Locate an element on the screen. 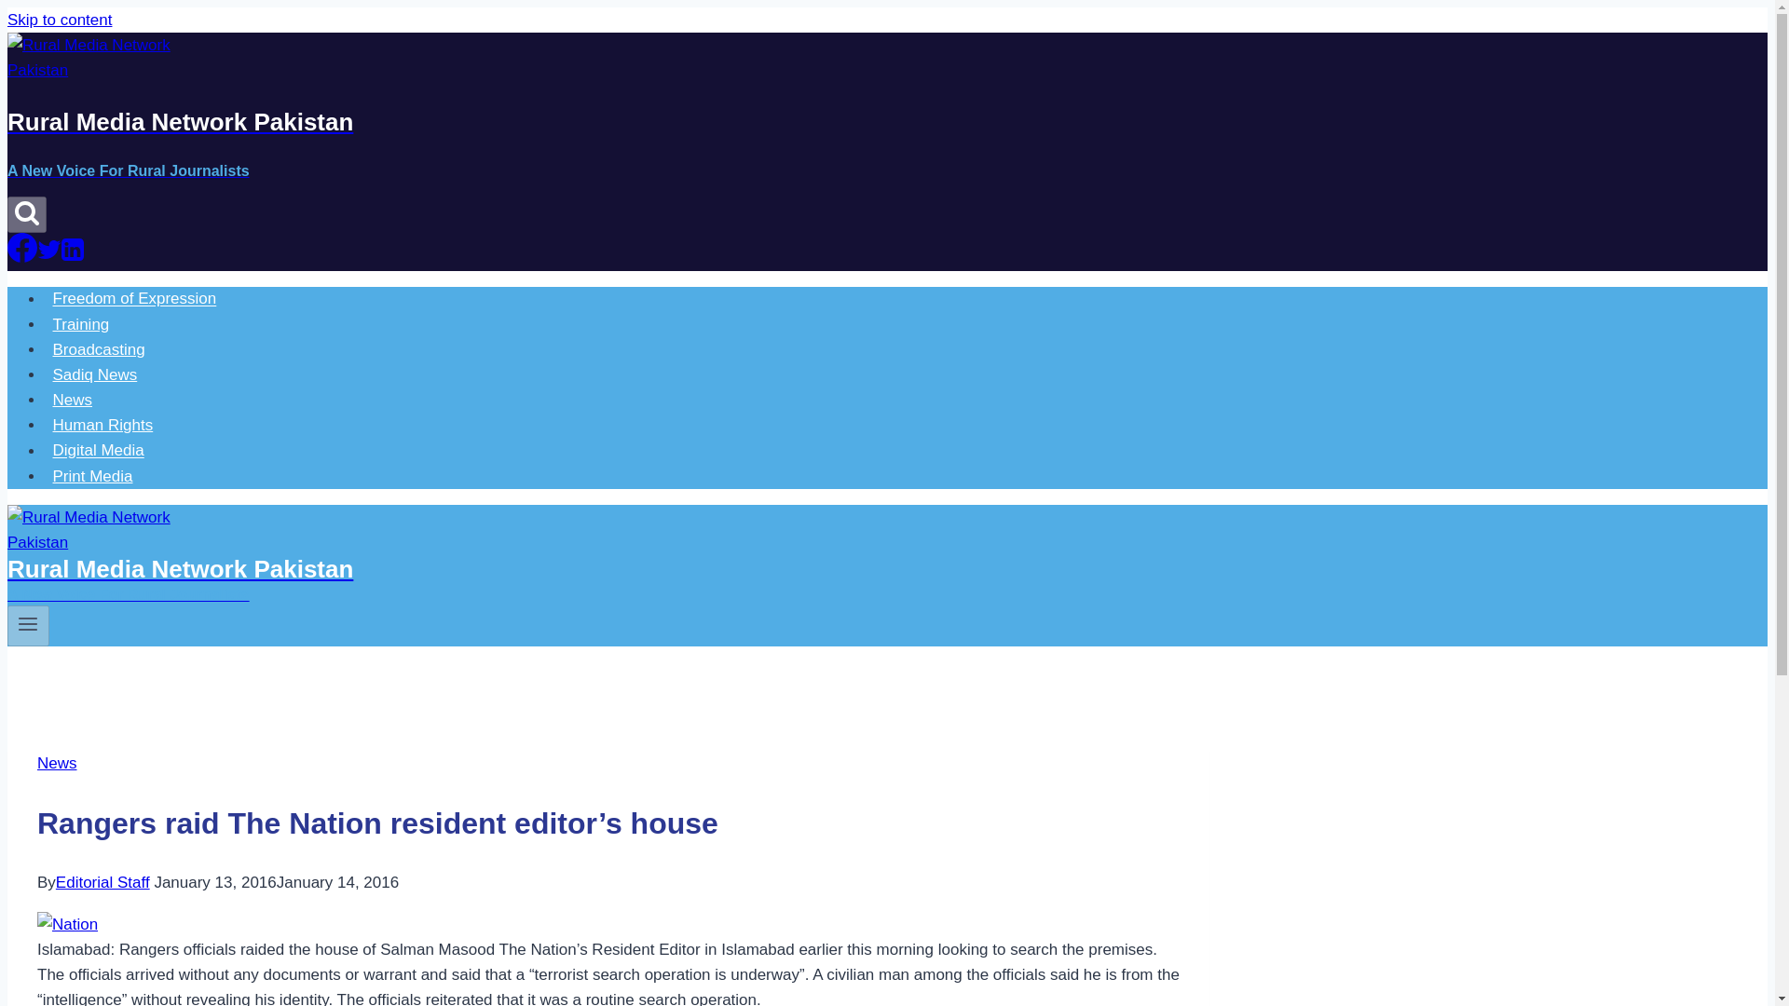  Broadcasting is located at coordinates (99, 350).